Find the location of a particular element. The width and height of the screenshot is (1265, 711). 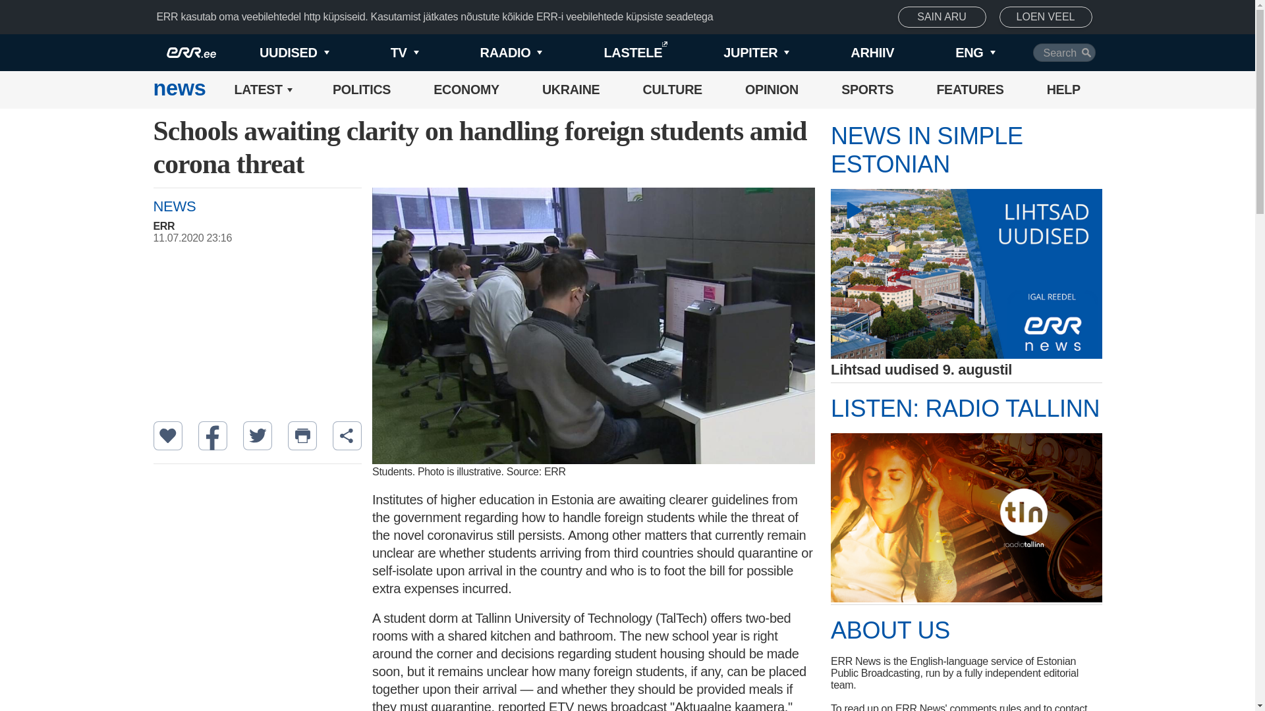

SAIN ARU is located at coordinates (942, 17).